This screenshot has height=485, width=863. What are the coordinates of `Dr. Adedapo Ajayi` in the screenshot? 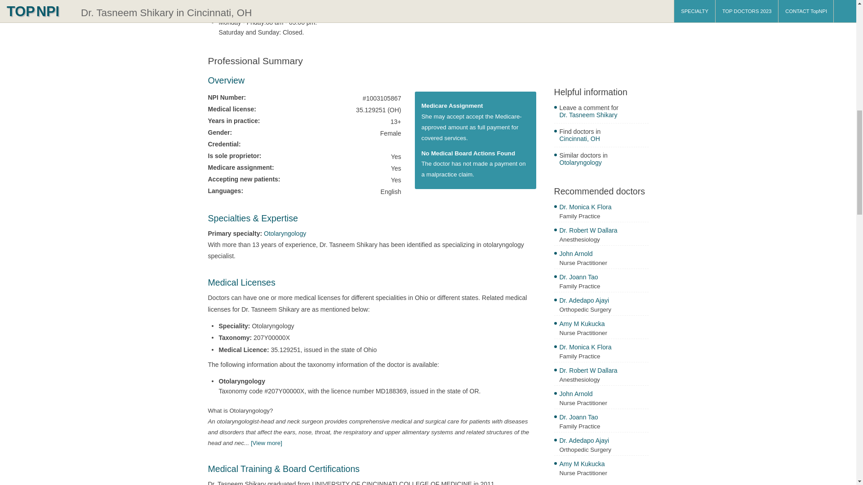 It's located at (603, 441).